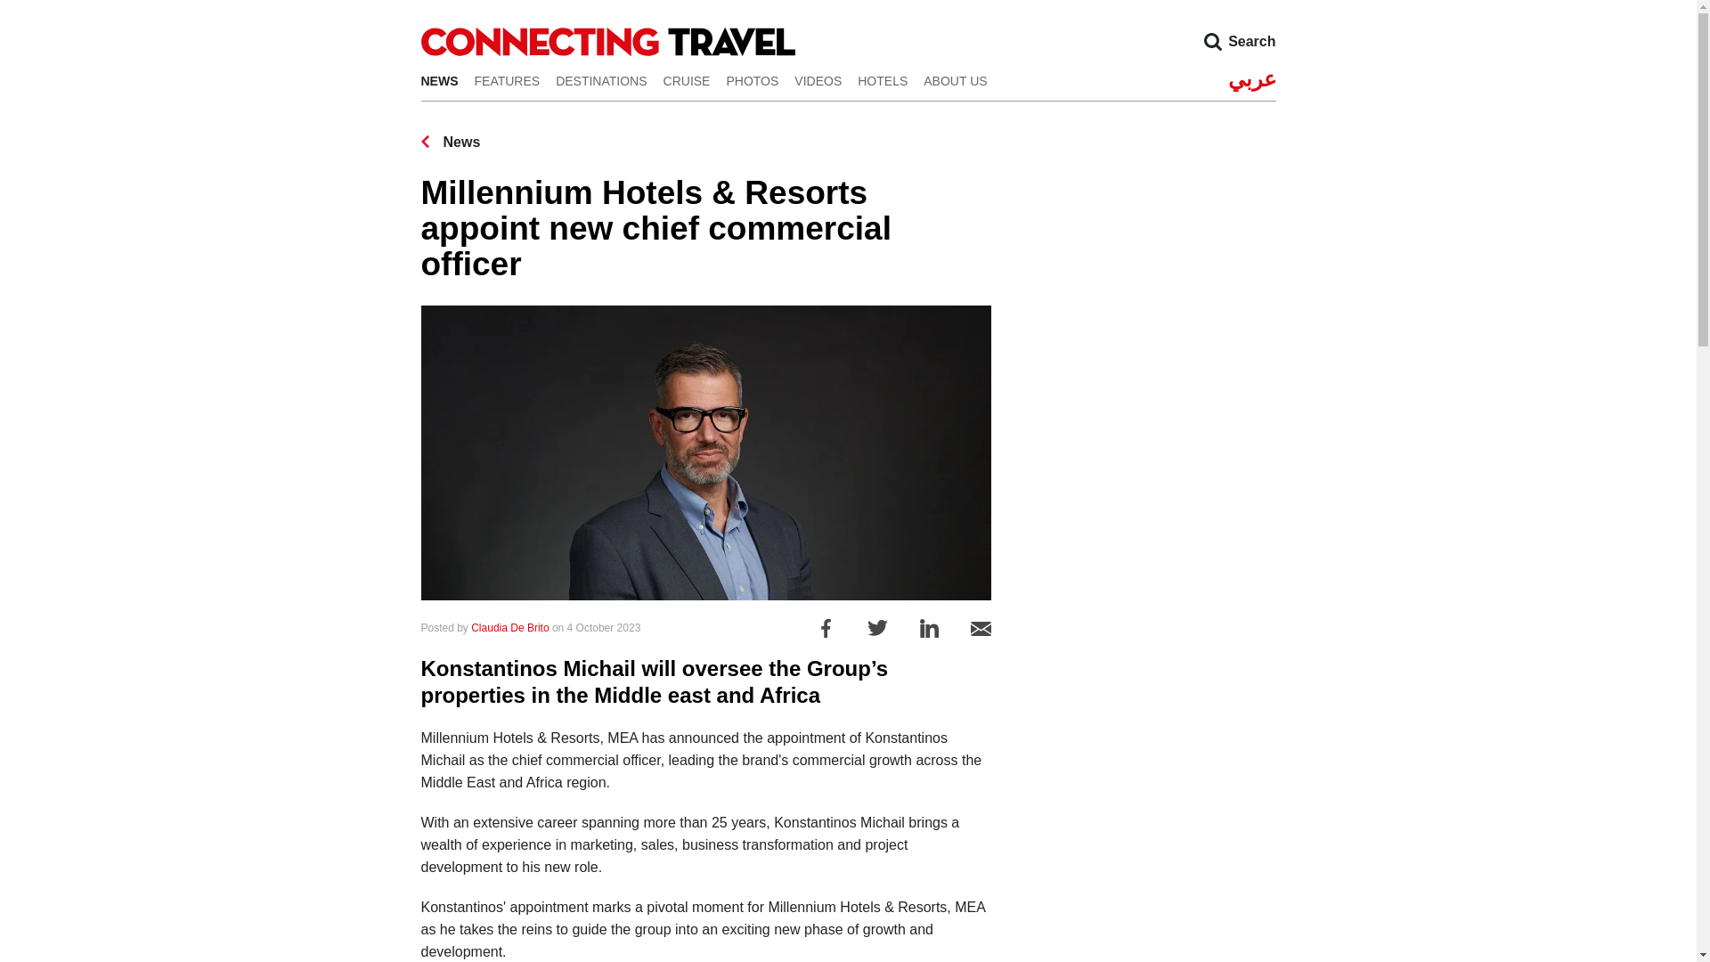  What do you see at coordinates (451, 143) in the screenshot?
I see `News` at bounding box center [451, 143].